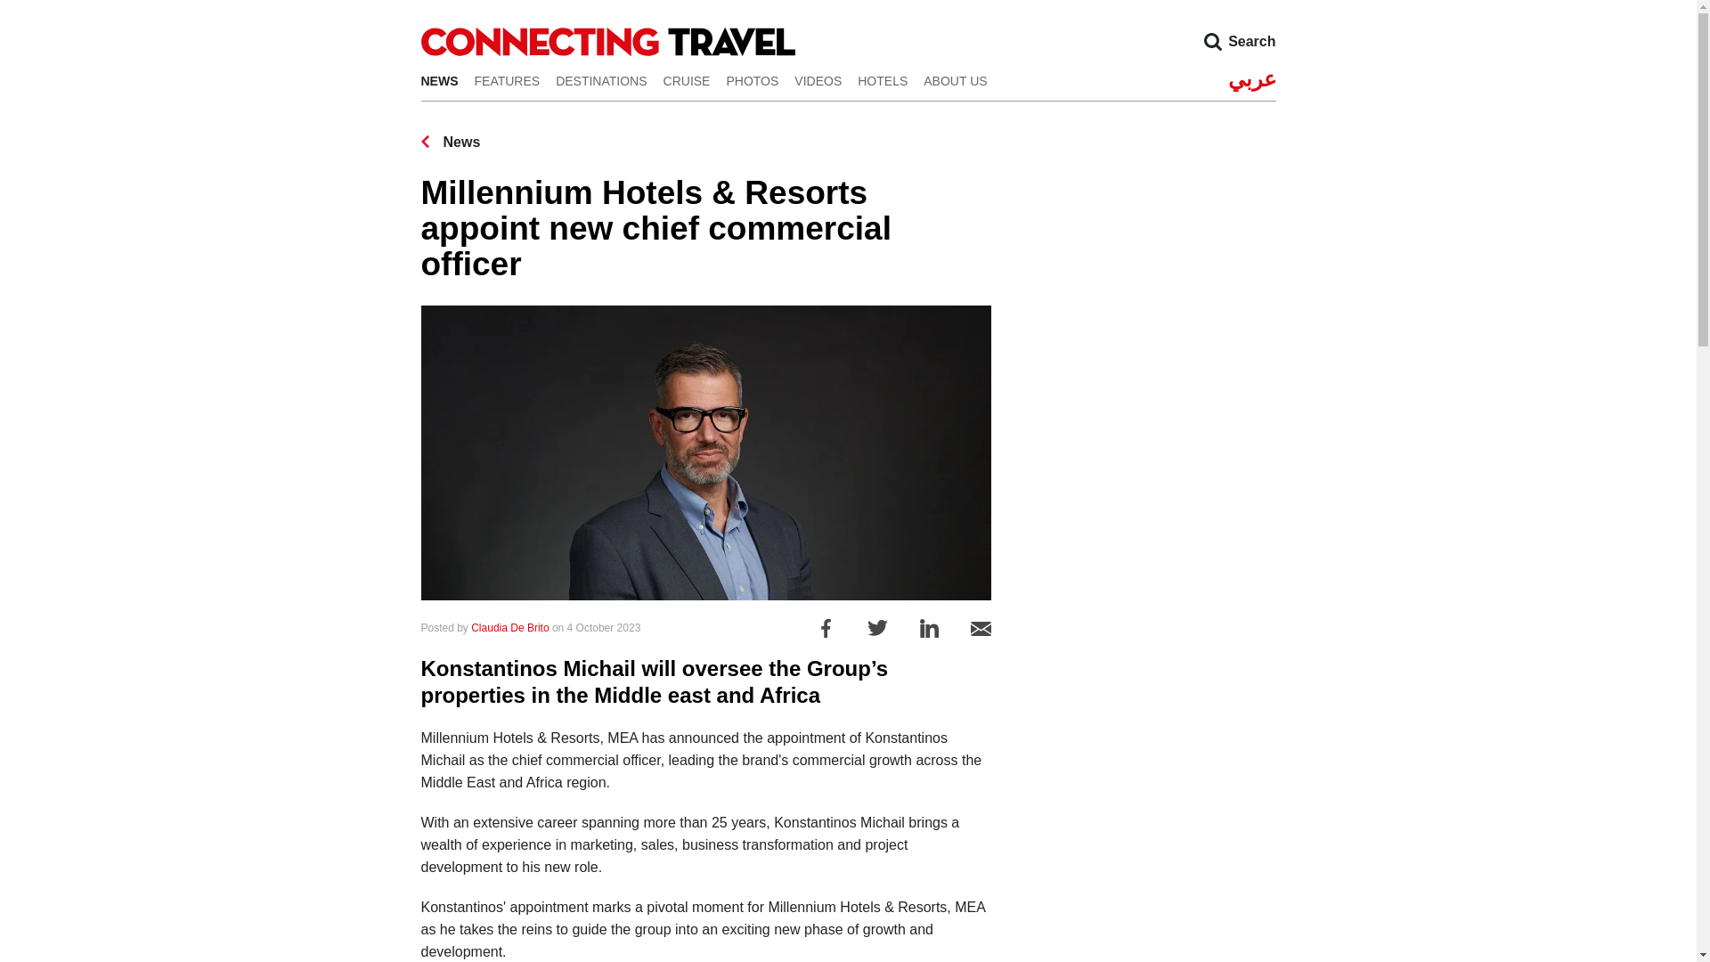  What do you see at coordinates (451, 143) in the screenshot?
I see `News` at bounding box center [451, 143].